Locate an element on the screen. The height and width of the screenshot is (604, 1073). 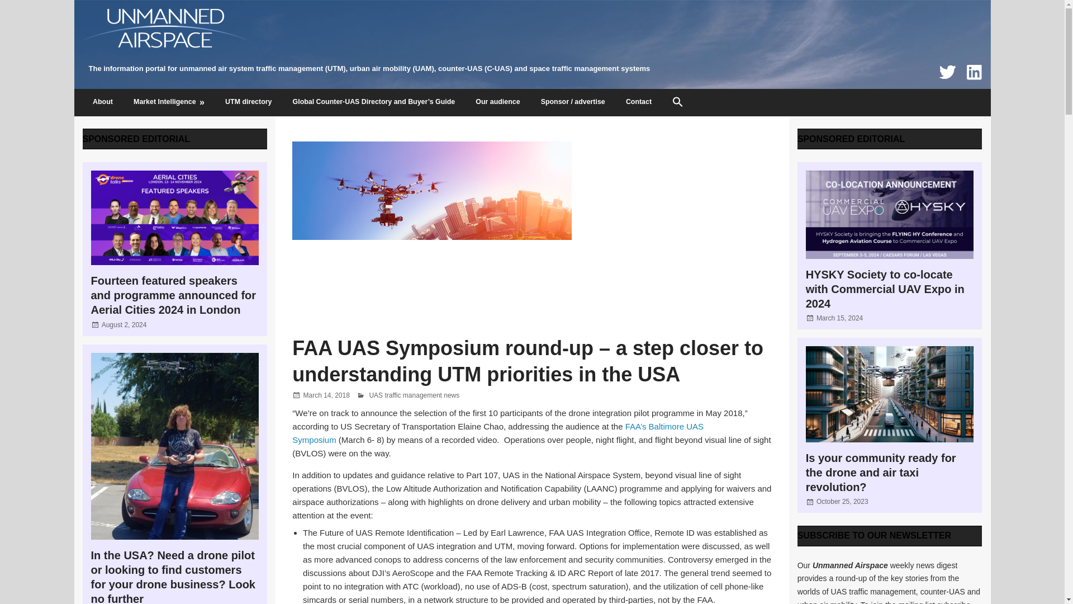
2:01 pm is located at coordinates (124, 324).